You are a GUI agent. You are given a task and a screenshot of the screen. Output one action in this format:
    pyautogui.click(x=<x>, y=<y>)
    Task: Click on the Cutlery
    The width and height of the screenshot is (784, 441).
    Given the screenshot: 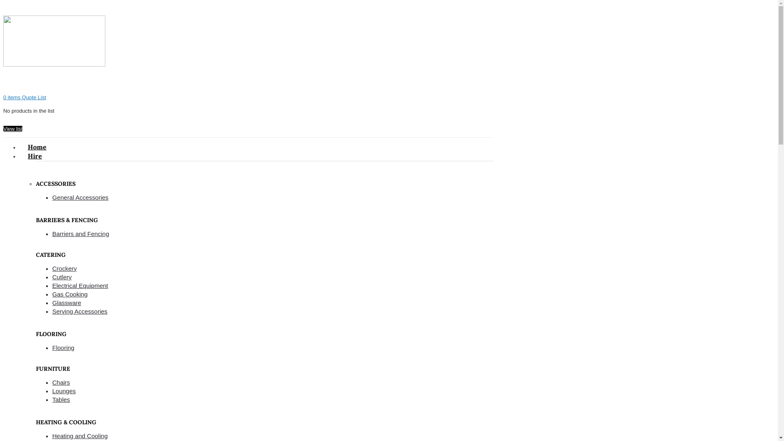 What is the action you would take?
    pyautogui.click(x=62, y=277)
    